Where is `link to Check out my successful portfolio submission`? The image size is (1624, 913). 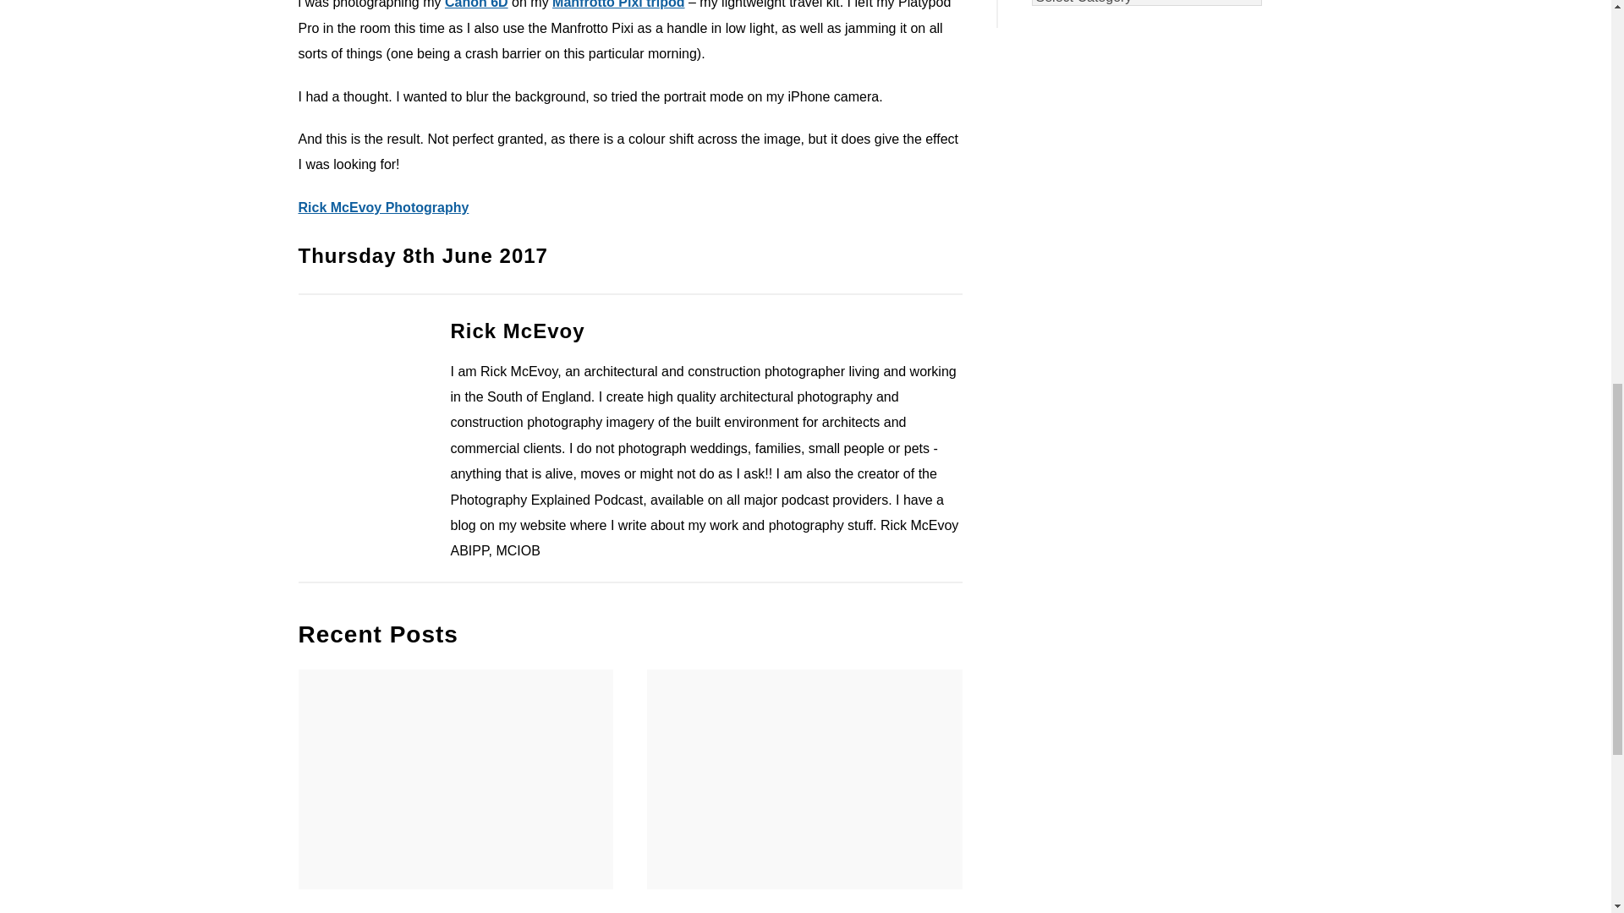
link to Check out my successful portfolio submission is located at coordinates (455, 779).